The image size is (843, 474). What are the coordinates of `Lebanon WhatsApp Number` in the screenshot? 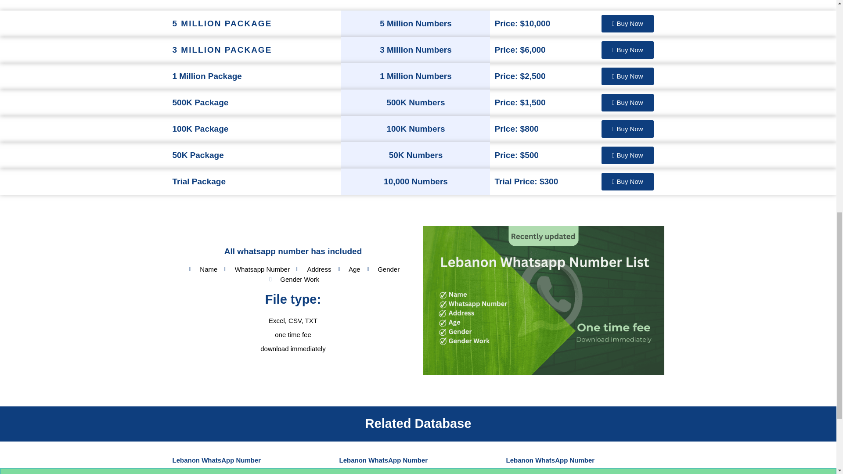 It's located at (383, 460).